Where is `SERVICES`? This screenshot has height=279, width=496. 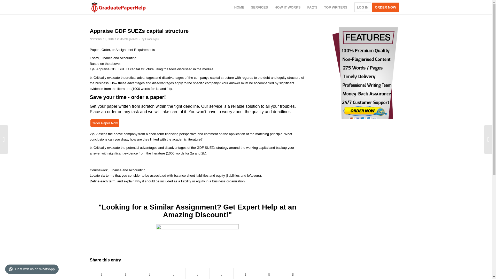
SERVICES is located at coordinates (259, 7).